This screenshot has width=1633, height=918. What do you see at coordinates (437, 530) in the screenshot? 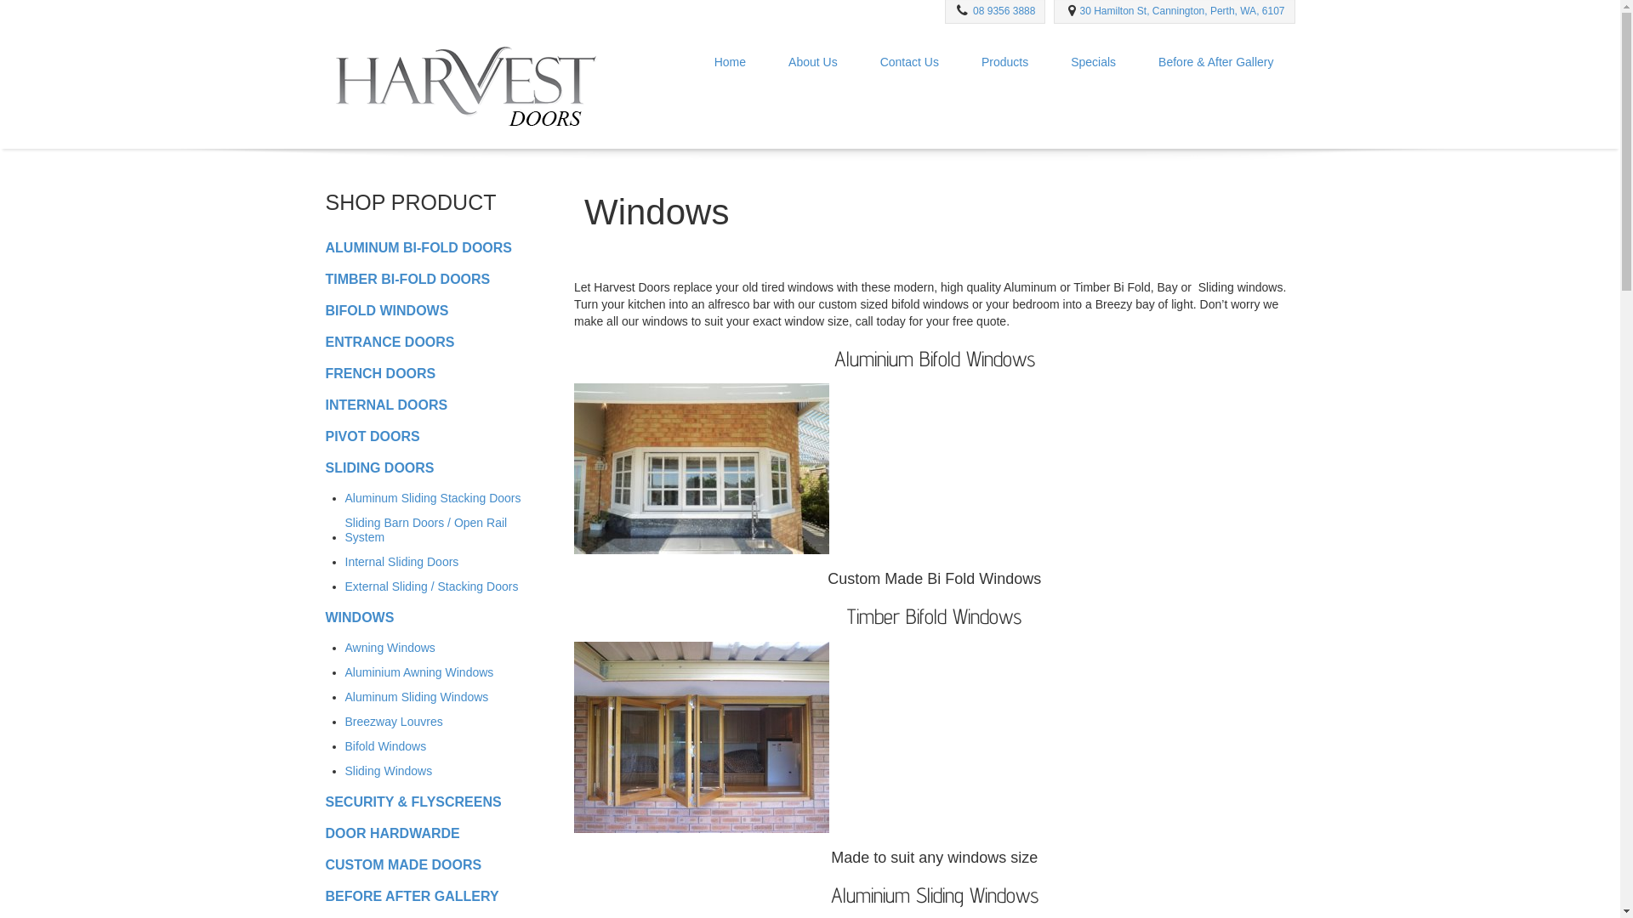
I see `Sliding Barn Doors / Open Rail System` at bounding box center [437, 530].